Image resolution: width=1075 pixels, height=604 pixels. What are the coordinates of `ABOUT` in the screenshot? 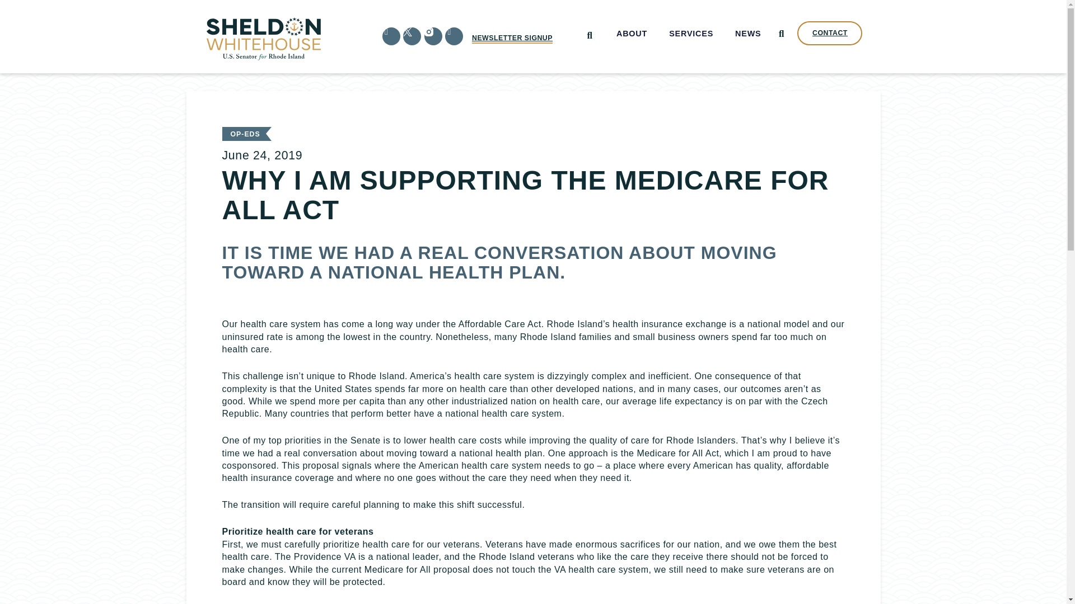 It's located at (632, 34).